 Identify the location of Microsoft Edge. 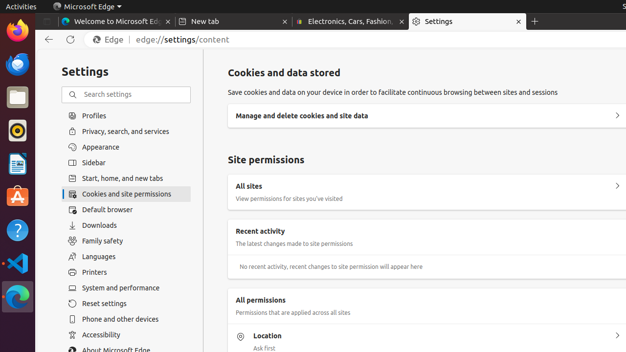
(18, 297).